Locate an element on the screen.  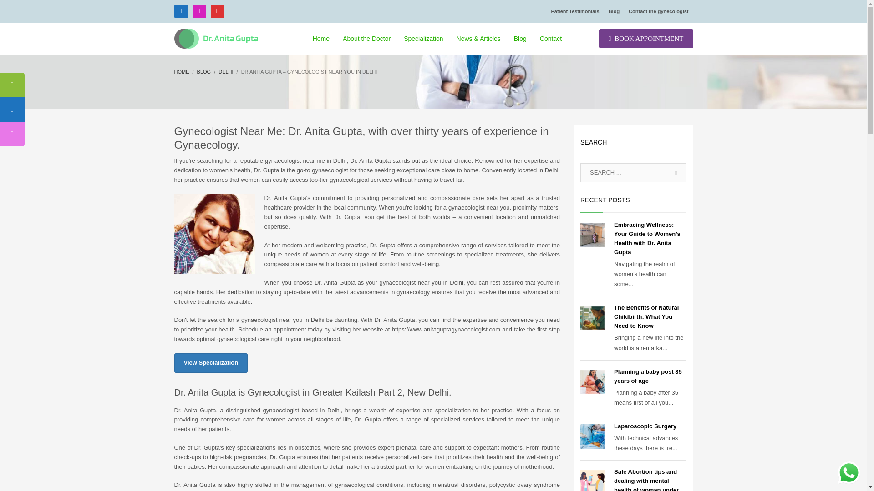
BOOK APPOINTMENT is located at coordinates (645, 38).